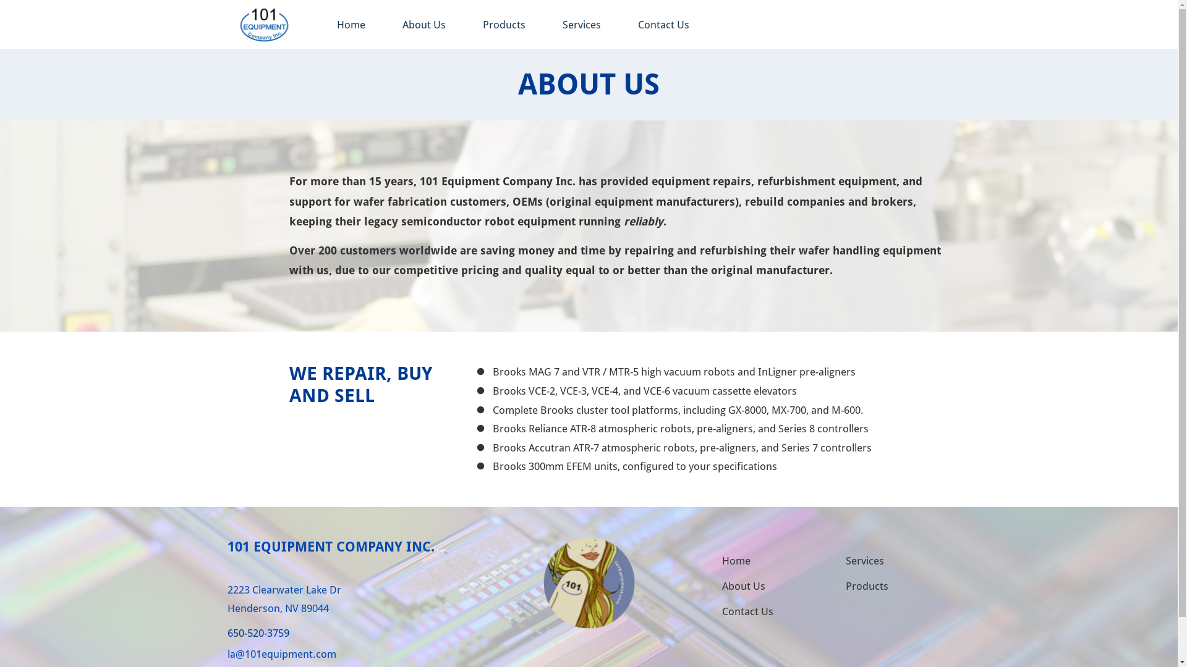 This screenshot has width=1187, height=667. I want to click on About Us, so click(744, 587).